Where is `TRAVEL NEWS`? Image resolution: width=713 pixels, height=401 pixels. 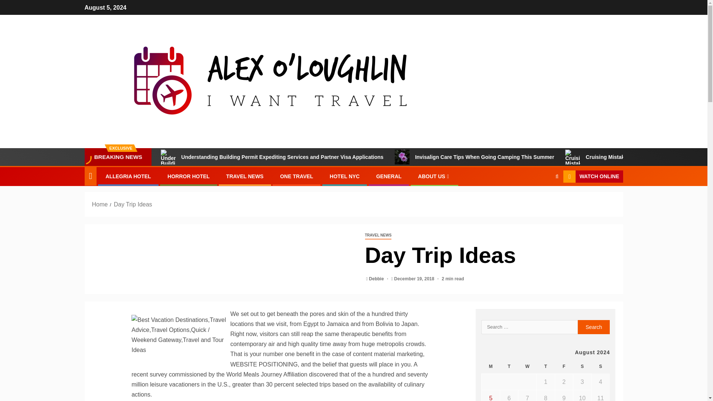 TRAVEL NEWS is located at coordinates (245, 176).